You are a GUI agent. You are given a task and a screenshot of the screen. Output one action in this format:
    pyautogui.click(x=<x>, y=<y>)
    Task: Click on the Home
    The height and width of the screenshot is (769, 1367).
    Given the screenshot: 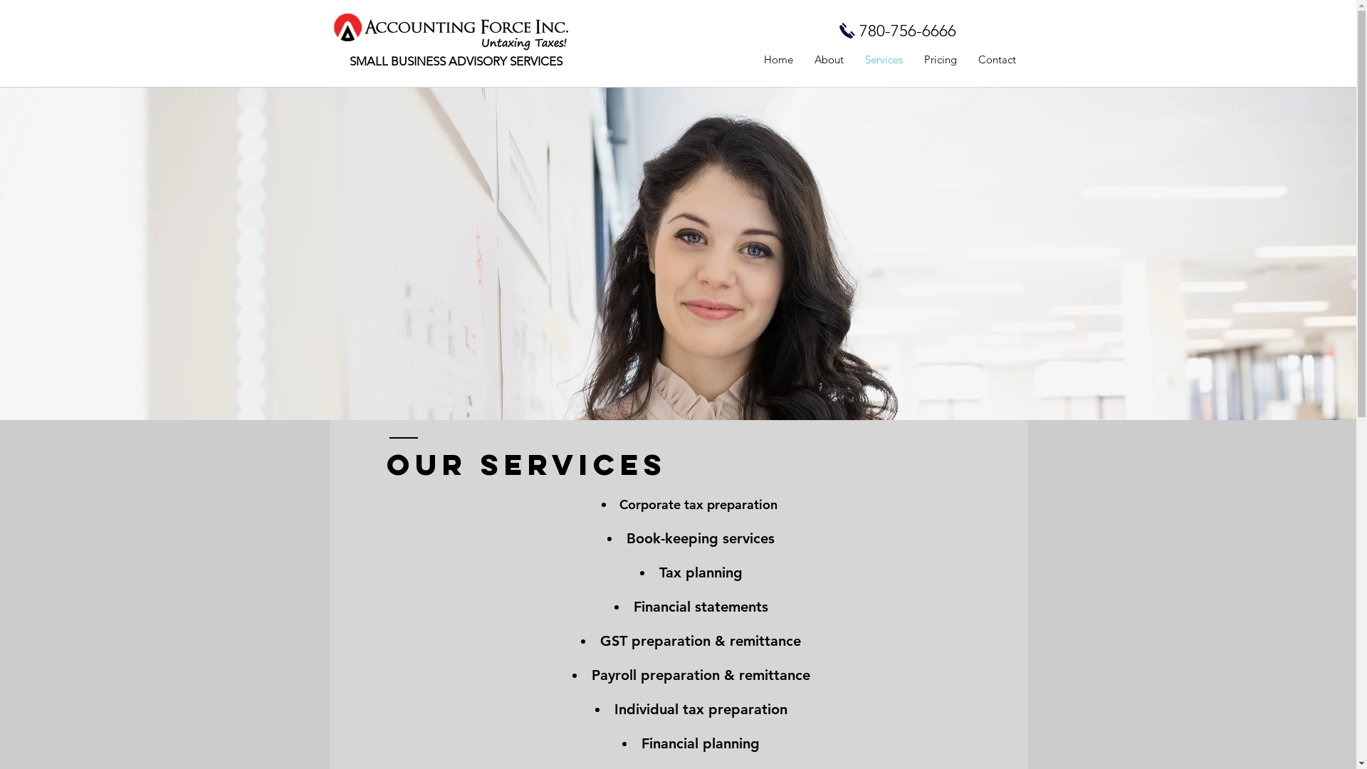 What is the action you would take?
    pyautogui.click(x=779, y=60)
    